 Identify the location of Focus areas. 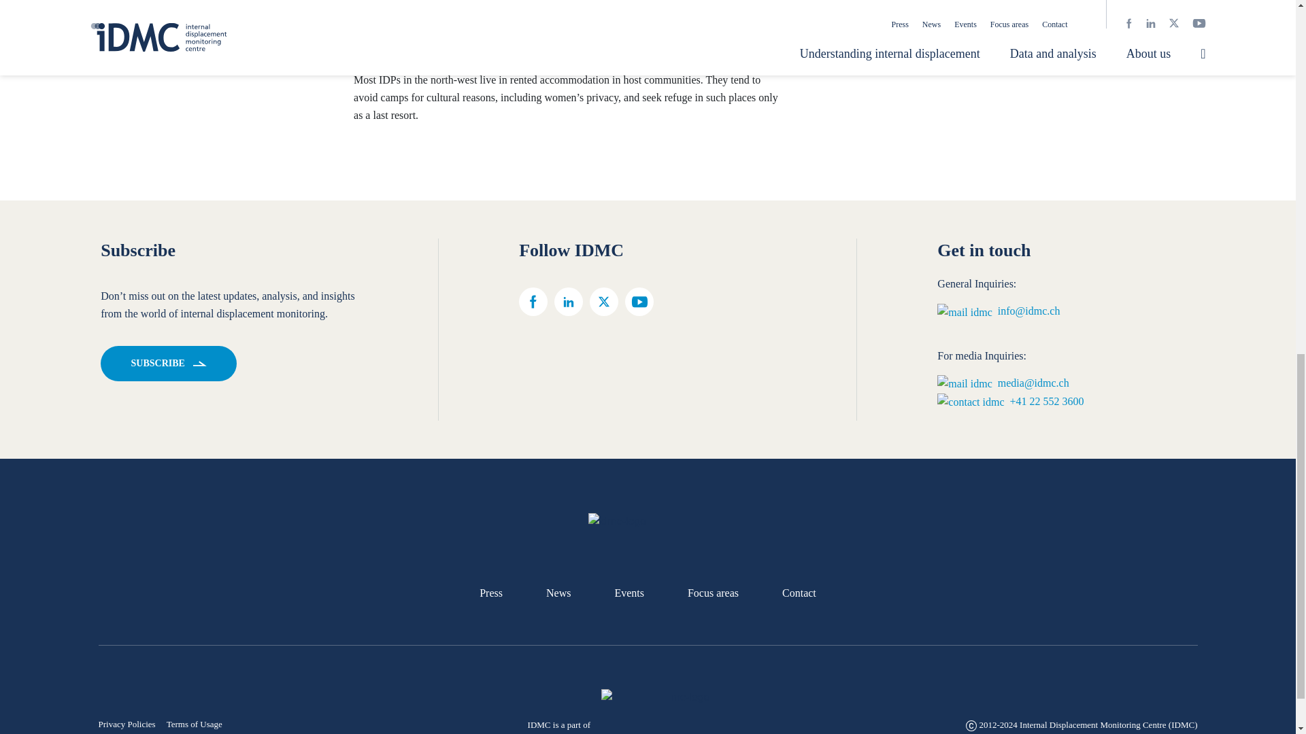
(713, 593).